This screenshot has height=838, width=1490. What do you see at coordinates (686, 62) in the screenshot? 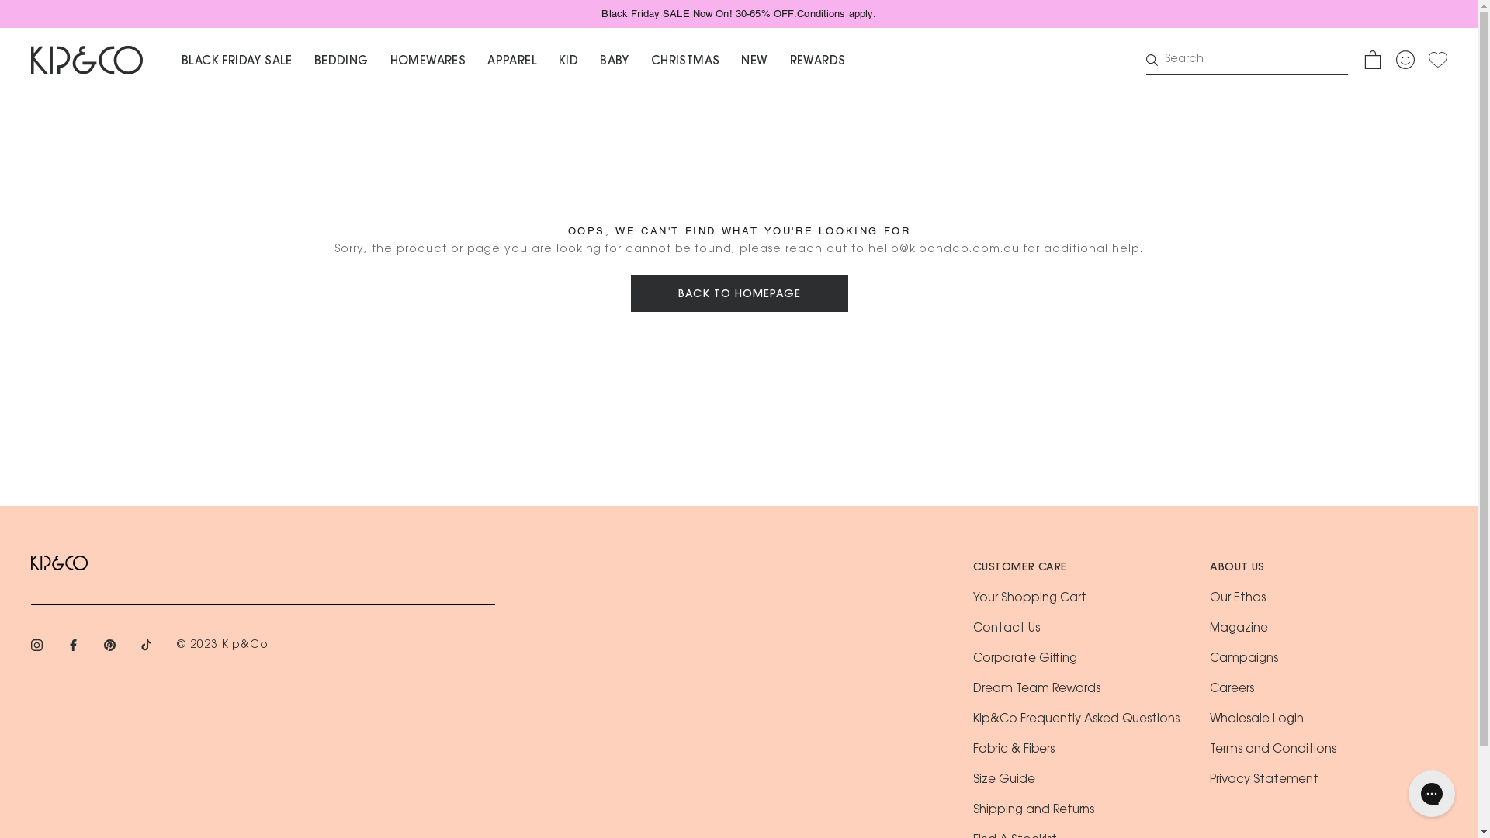
I see `CHRISTMAS` at bounding box center [686, 62].